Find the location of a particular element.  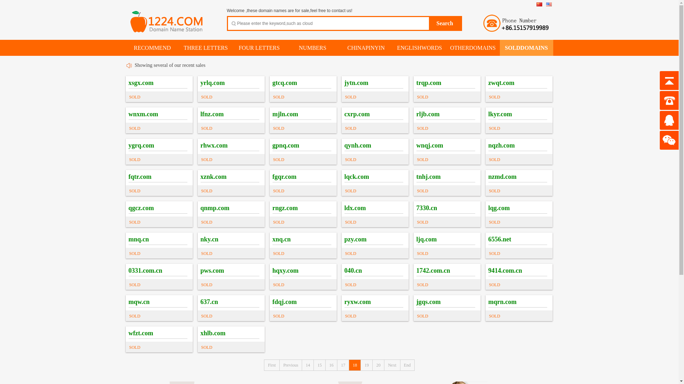

Previous is located at coordinates (291, 365).